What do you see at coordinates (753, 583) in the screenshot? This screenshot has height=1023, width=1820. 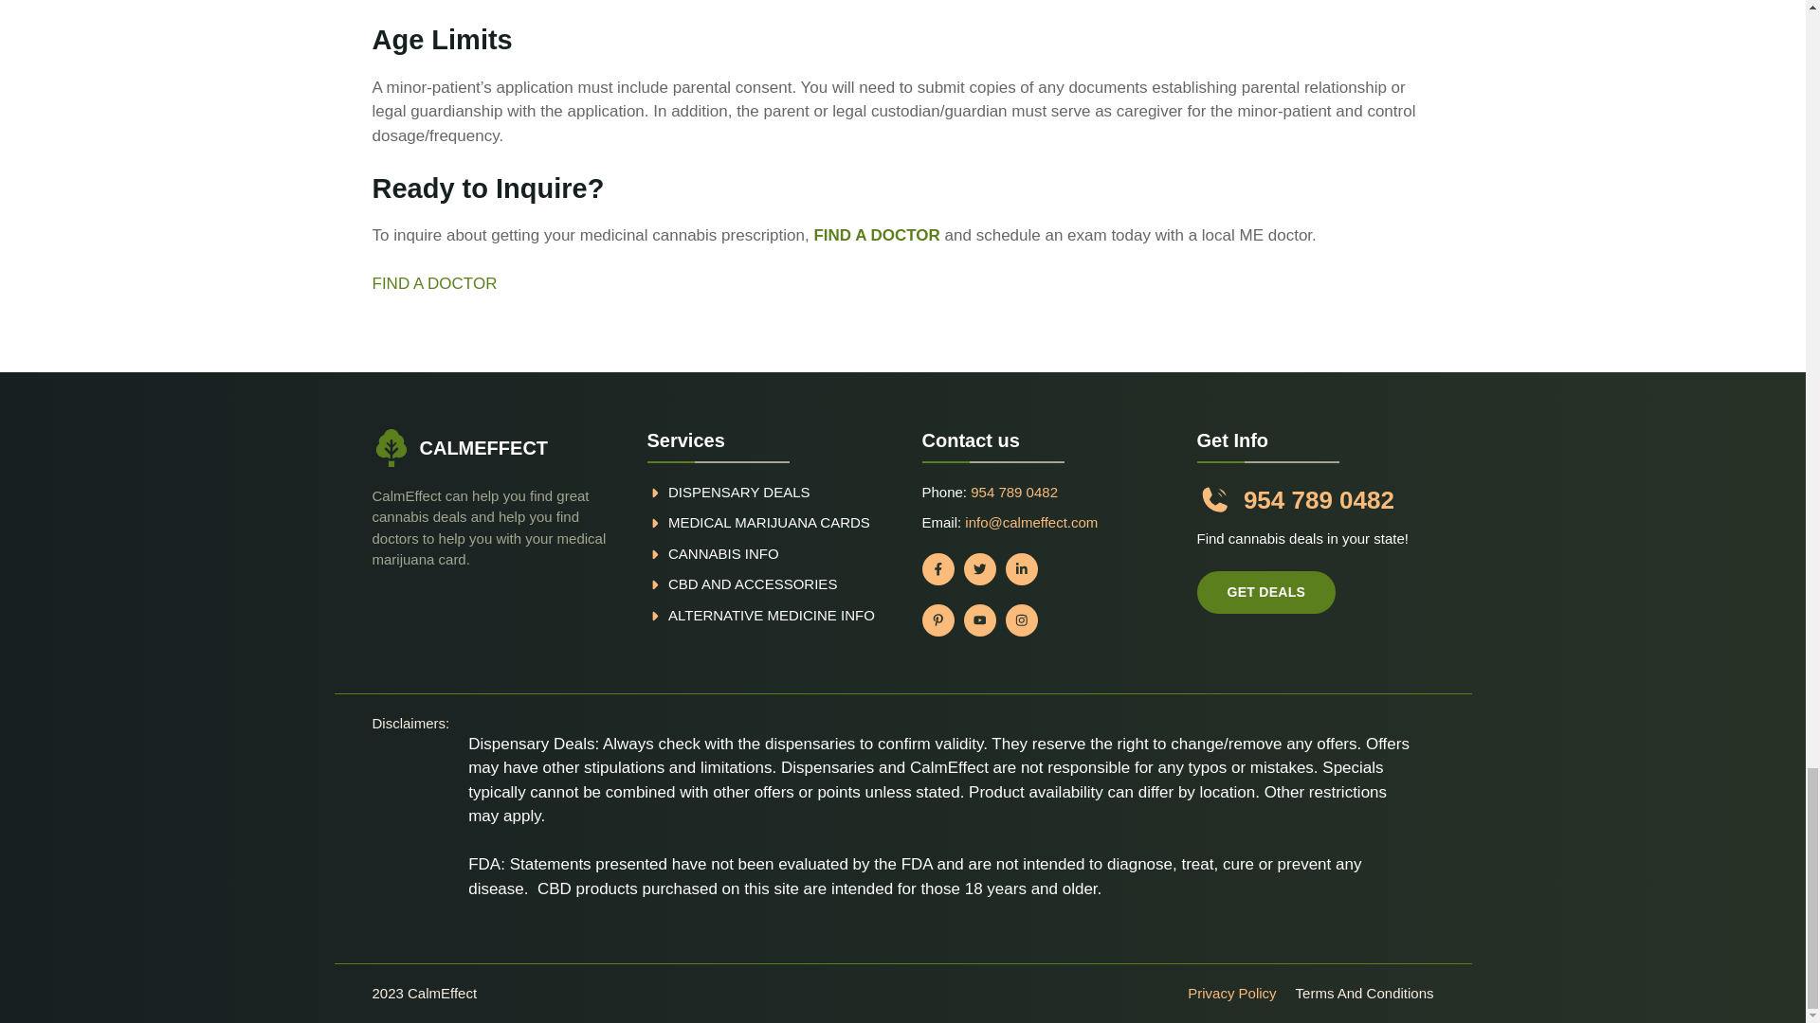 I see `CBD AND ACCESSORIES` at bounding box center [753, 583].